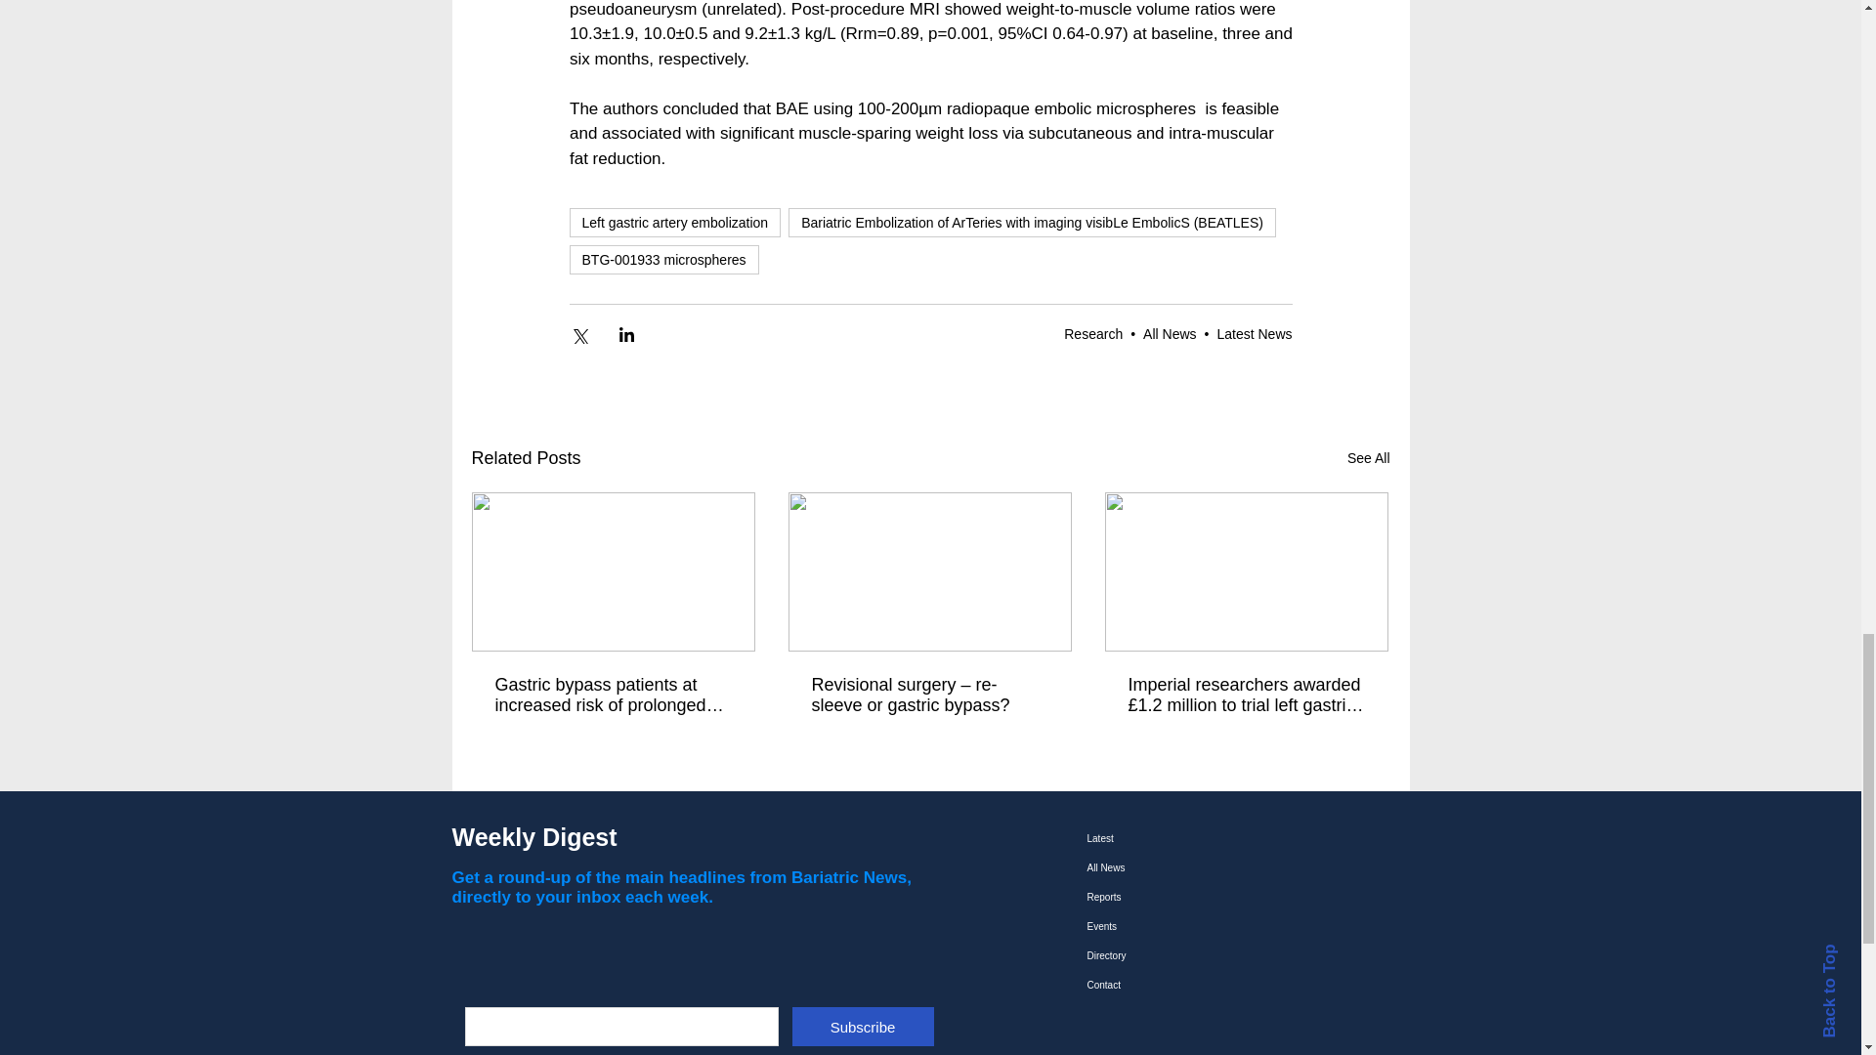  Describe the element at coordinates (1254, 333) in the screenshot. I see `Latest News` at that location.